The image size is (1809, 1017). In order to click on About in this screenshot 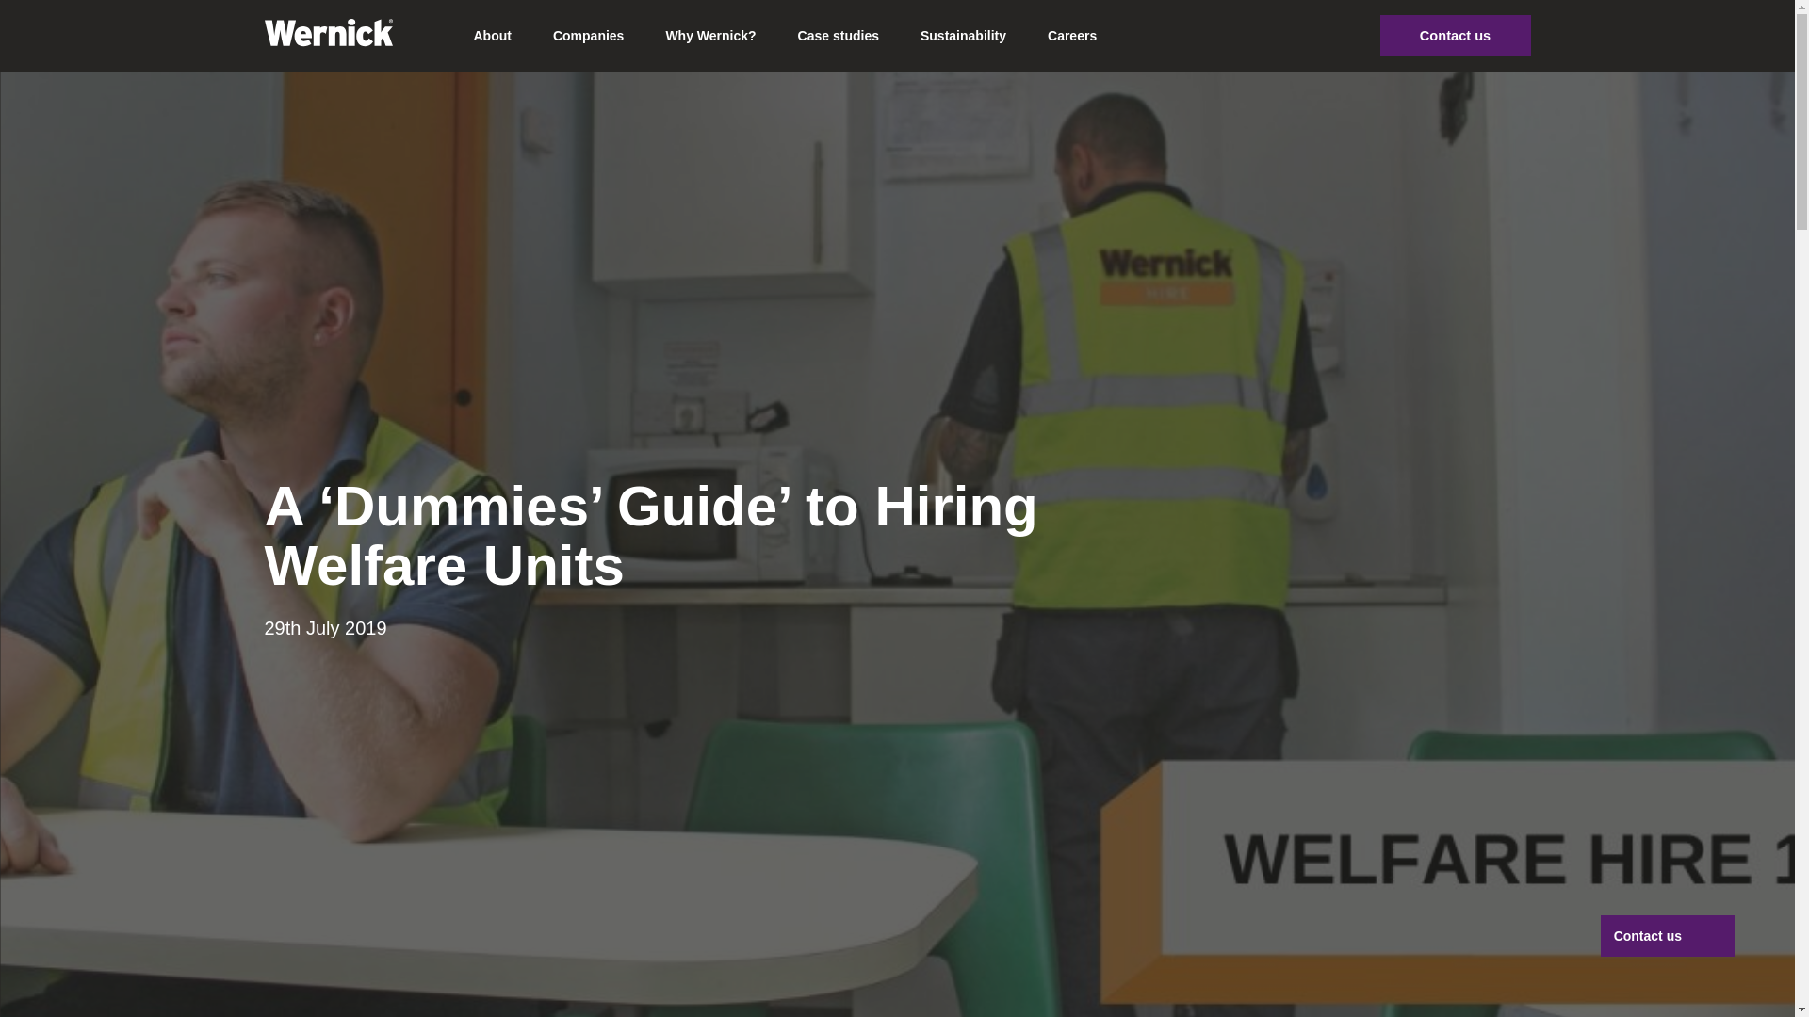, I will do `click(492, 36)`.